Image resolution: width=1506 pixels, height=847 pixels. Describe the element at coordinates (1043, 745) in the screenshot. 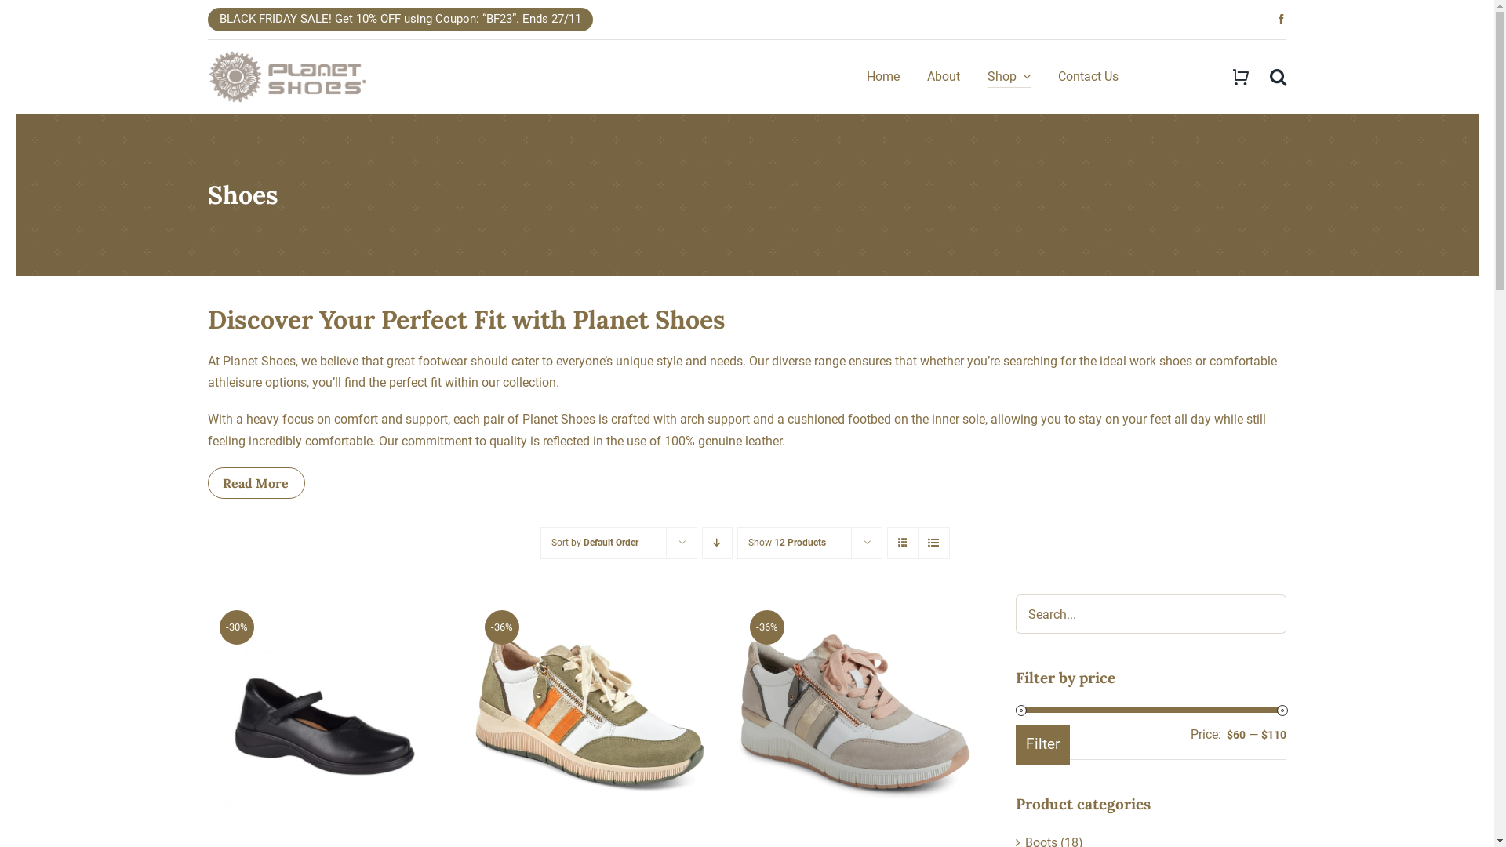

I see `Filter` at that location.